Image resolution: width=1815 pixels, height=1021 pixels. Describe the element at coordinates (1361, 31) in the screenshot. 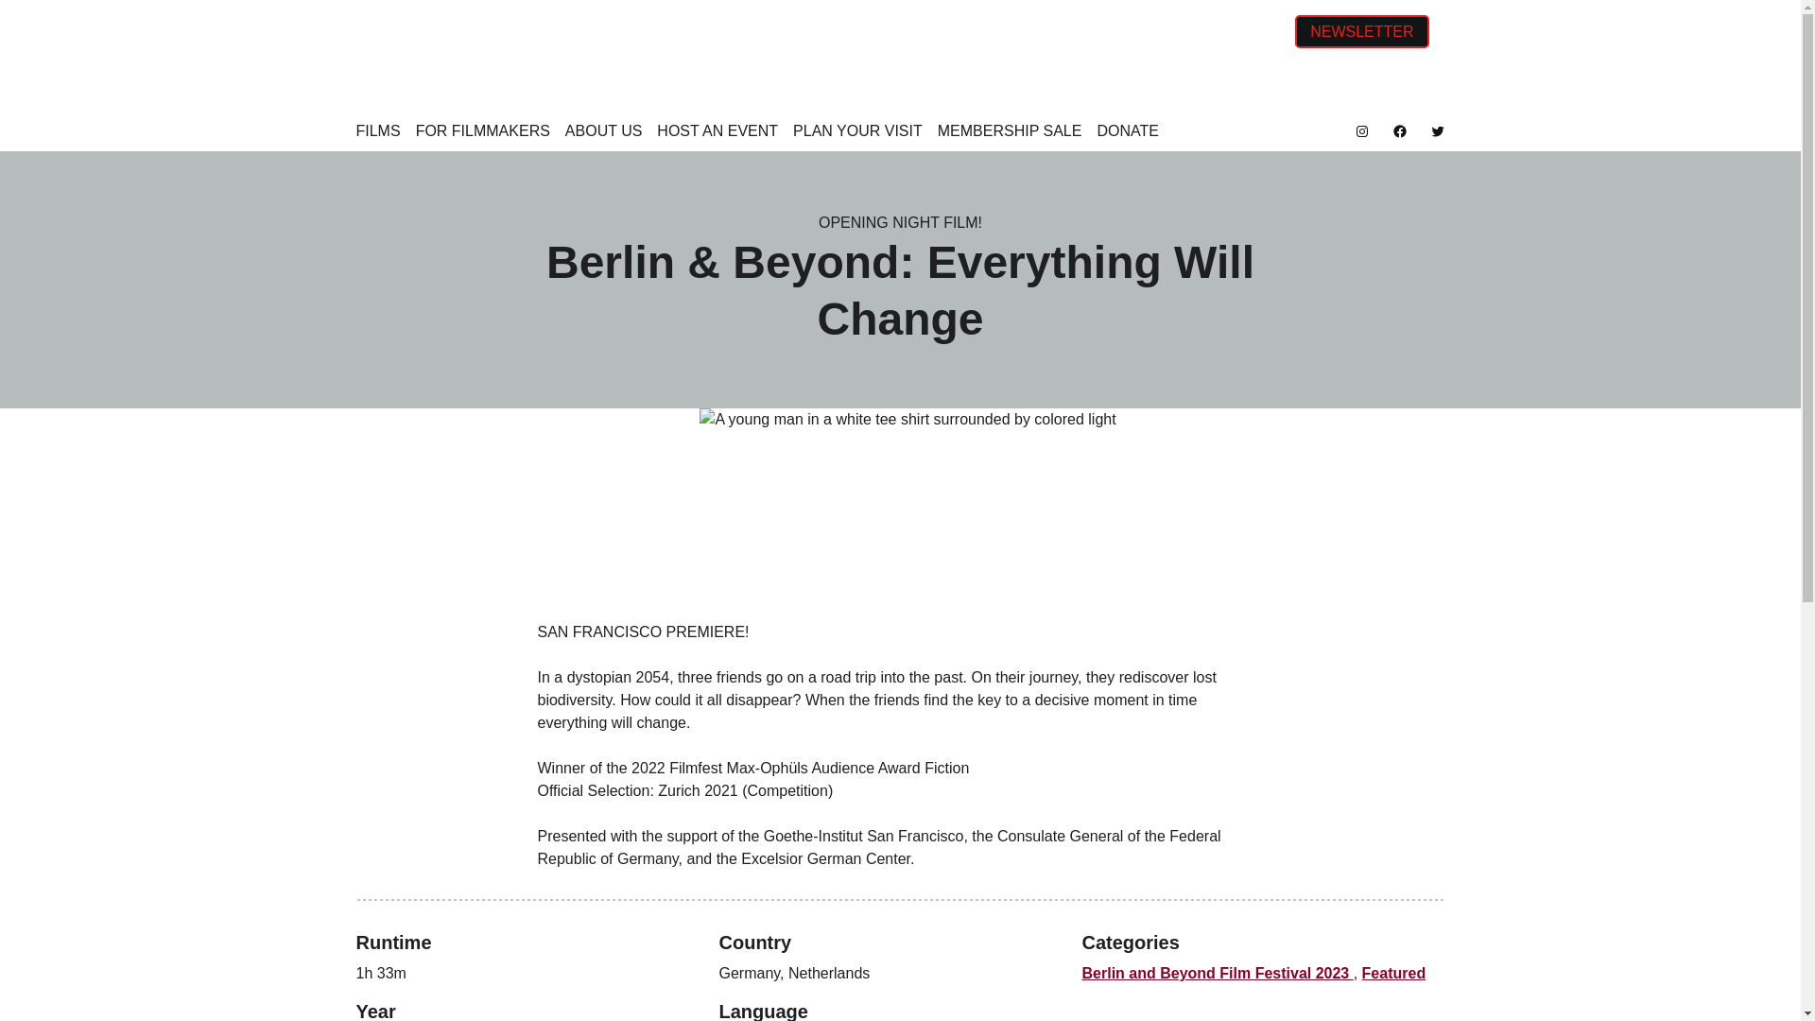

I see `NEWSLETTER` at that location.